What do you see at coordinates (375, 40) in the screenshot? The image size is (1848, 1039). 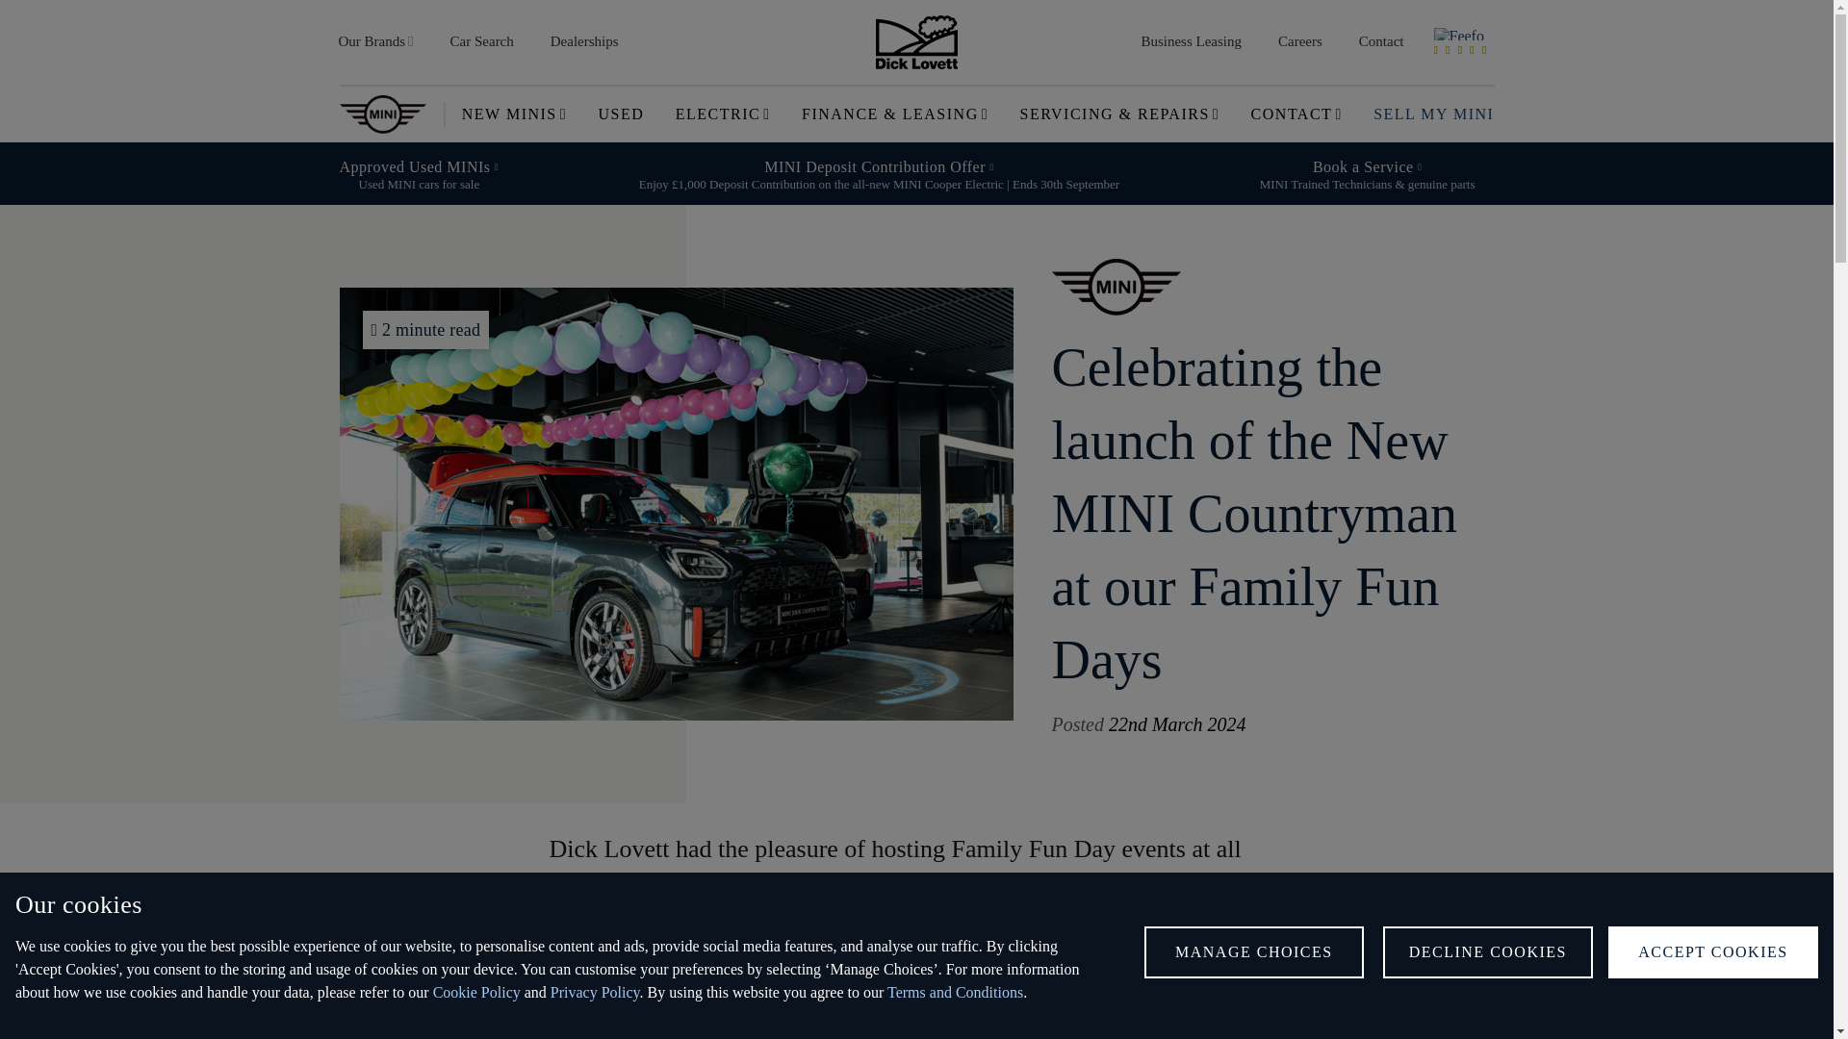 I see `Our Brands` at bounding box center [375, 40].